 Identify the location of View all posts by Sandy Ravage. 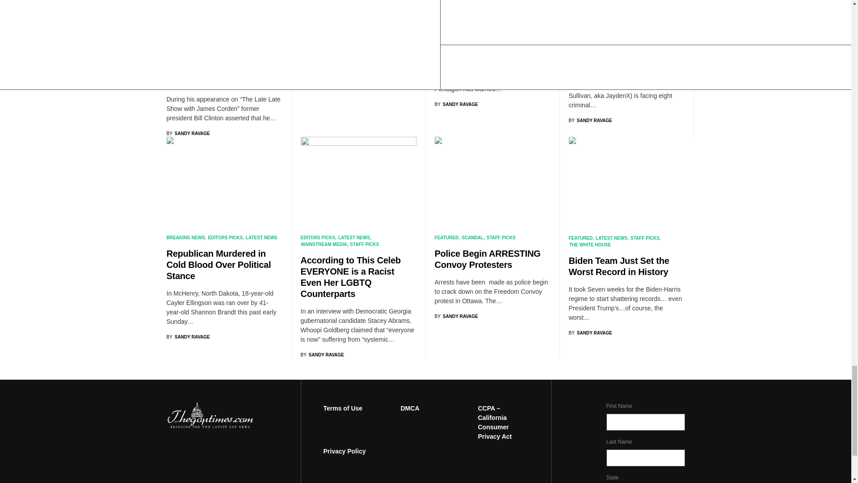
(188, 133).